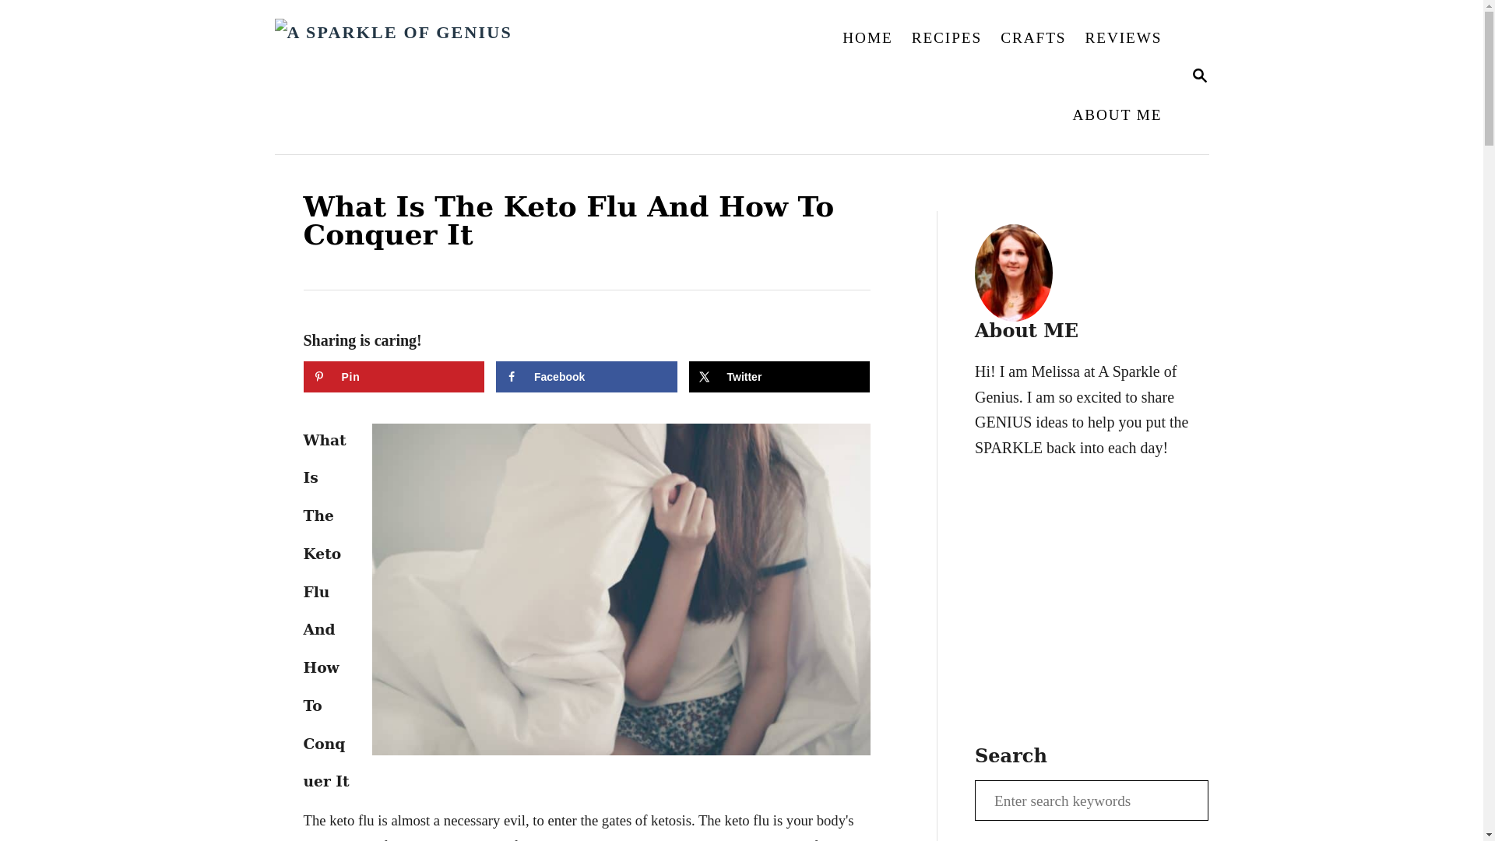 This screenshot has width=1495, height=841. Describe the element at coordinates (1032, 37) in the screenshot. I see `CRAFTS` at that location.